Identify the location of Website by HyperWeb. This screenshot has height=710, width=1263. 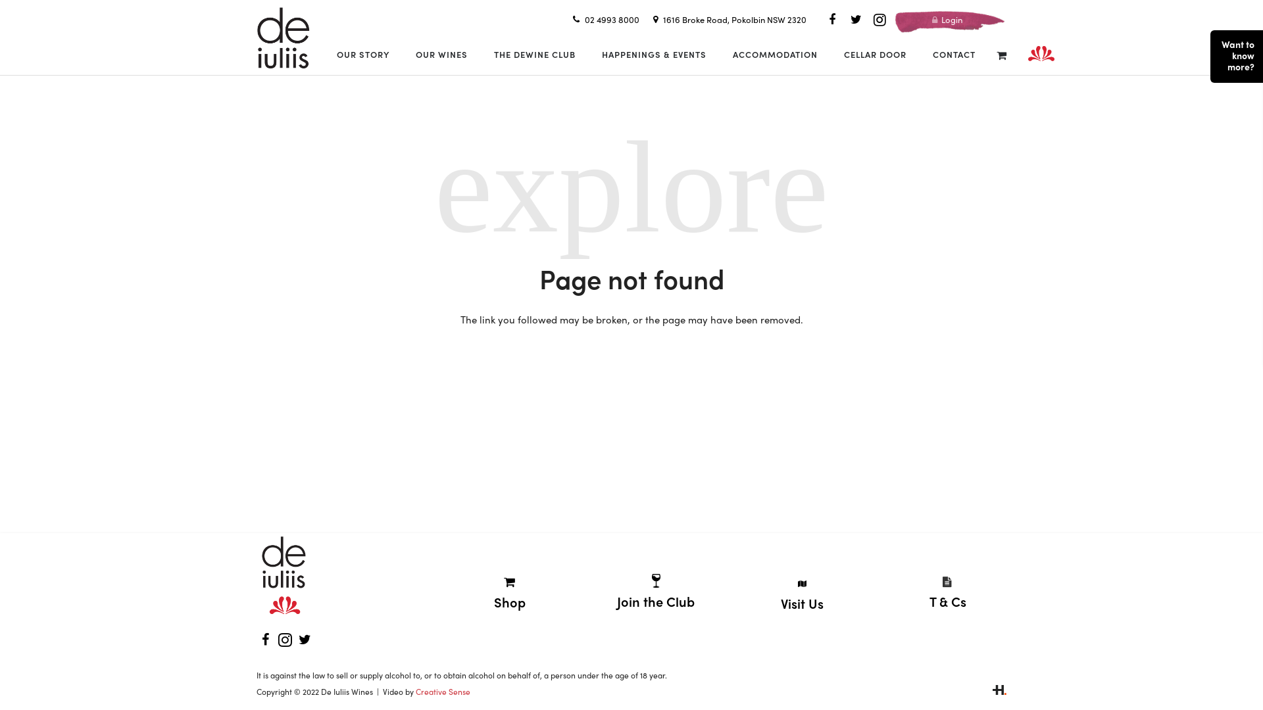
(1000, 692).